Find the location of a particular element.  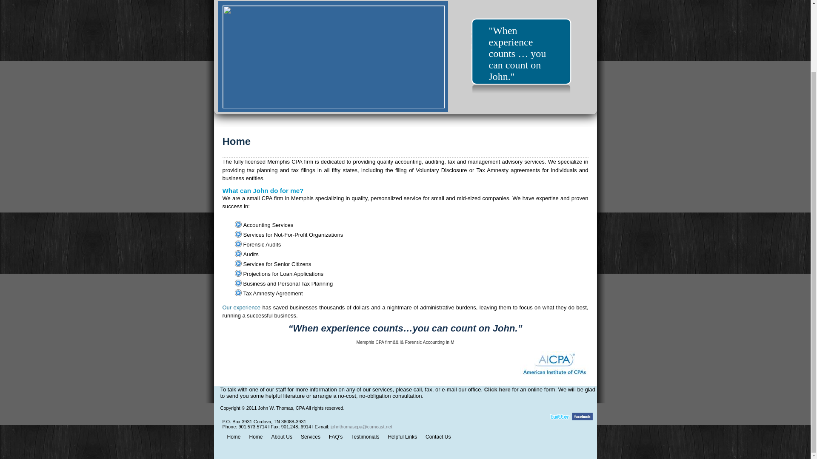

Helpful Links is located at coordinates (402, 437).